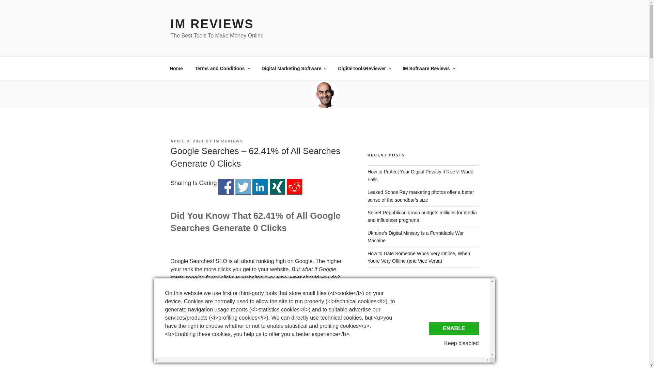  What do you see at coordinates (260, 187) in the screenshot?
I see `Share on Linkedin` at bounding box center [260, 187].